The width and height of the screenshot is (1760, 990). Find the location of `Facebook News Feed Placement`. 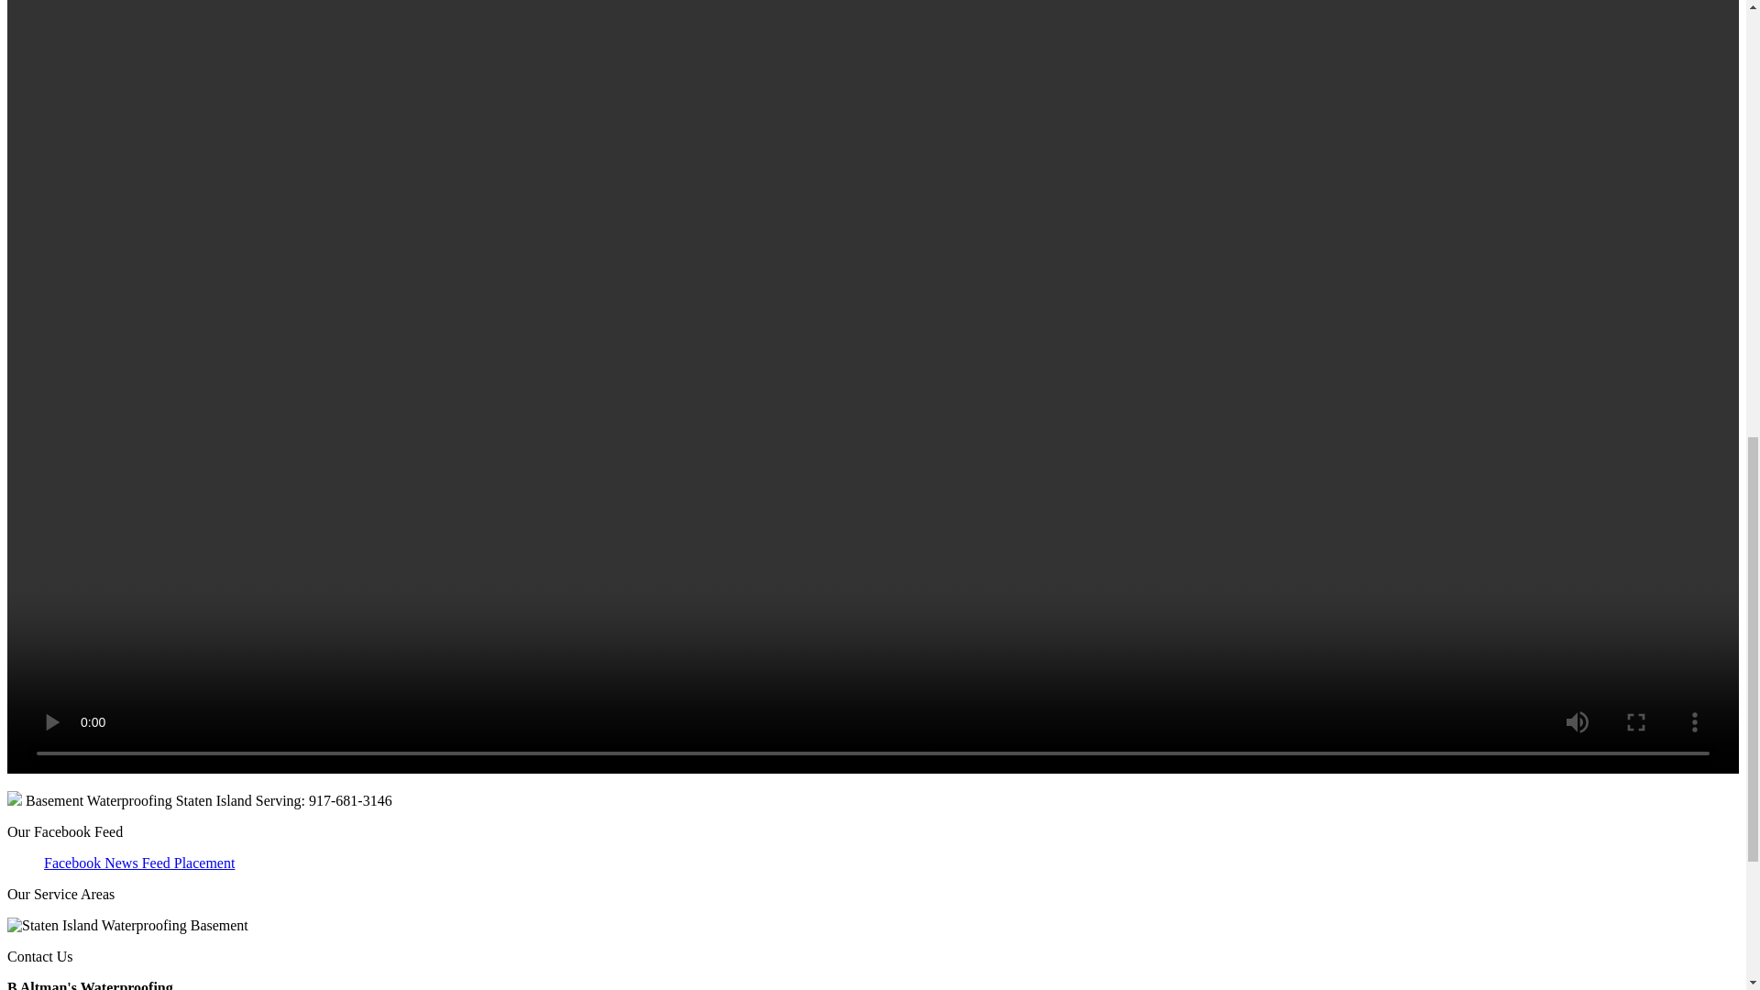

Facebook News Feed Placement is located at coordinates (139, 863).